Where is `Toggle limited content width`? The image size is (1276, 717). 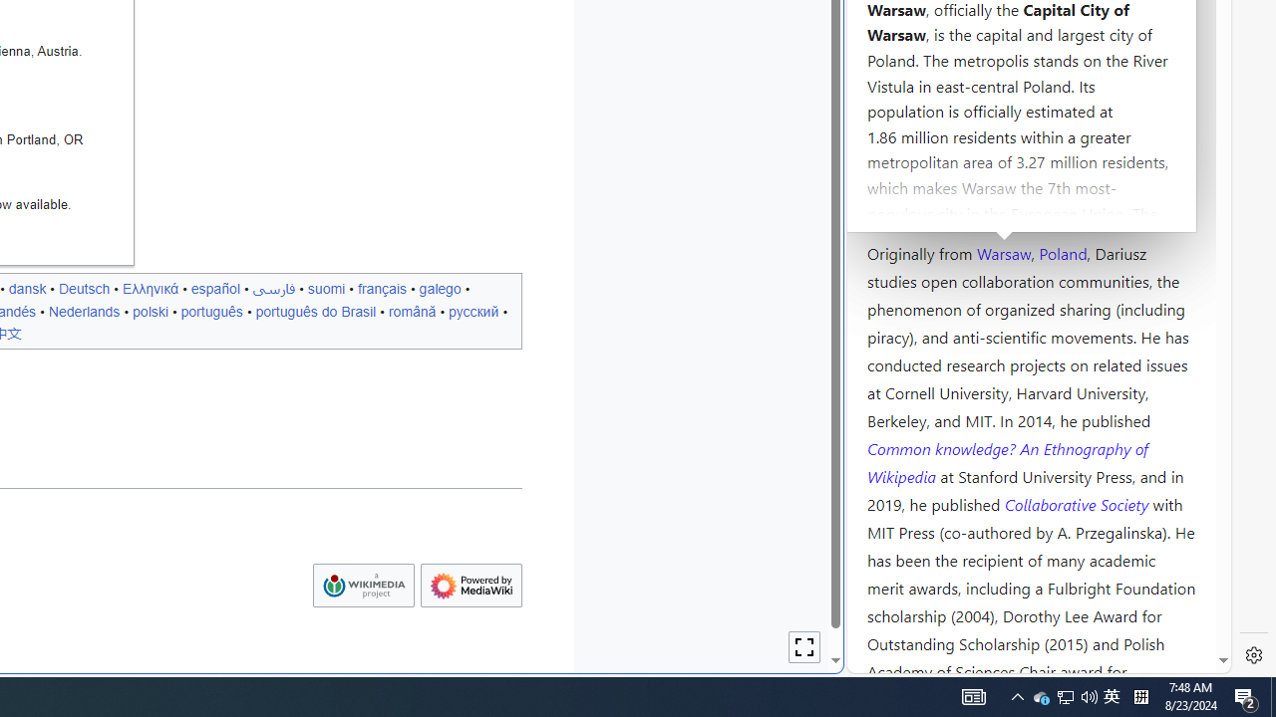 Toggle limited content width is located at coordinates (804, 647).